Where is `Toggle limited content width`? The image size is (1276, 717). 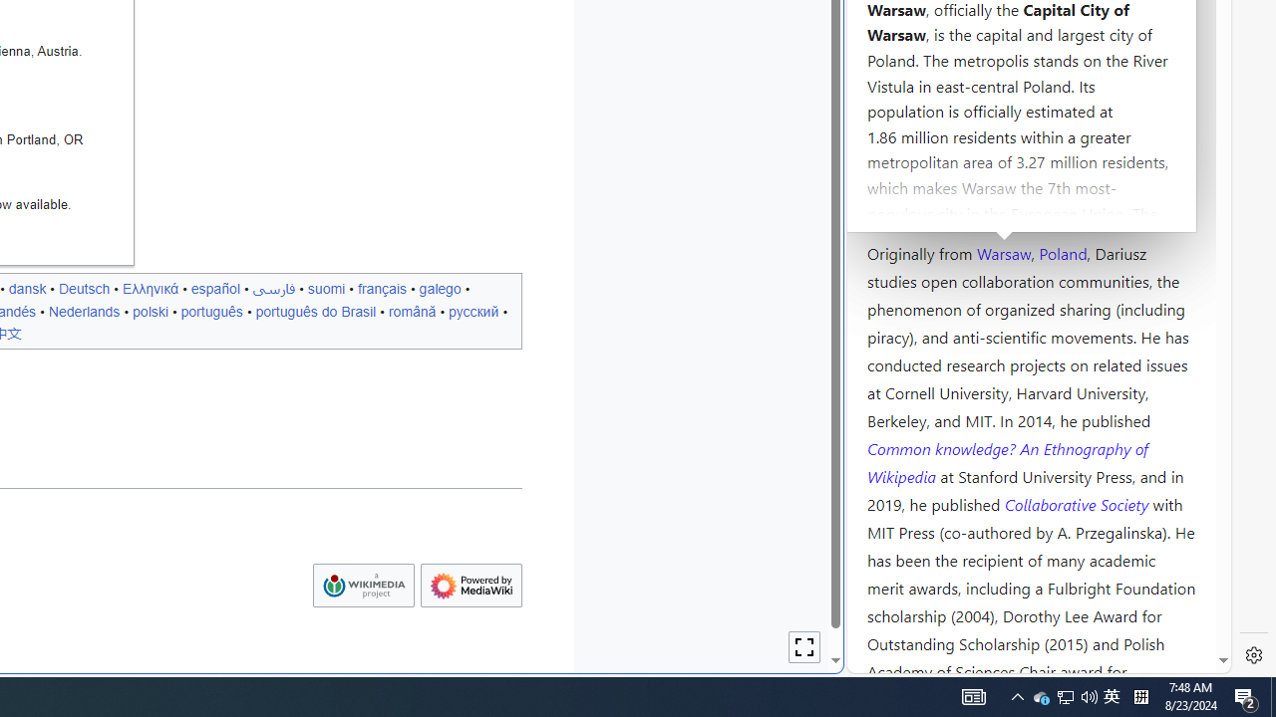 Toggle limited content width is located at coordinates (804, 647).